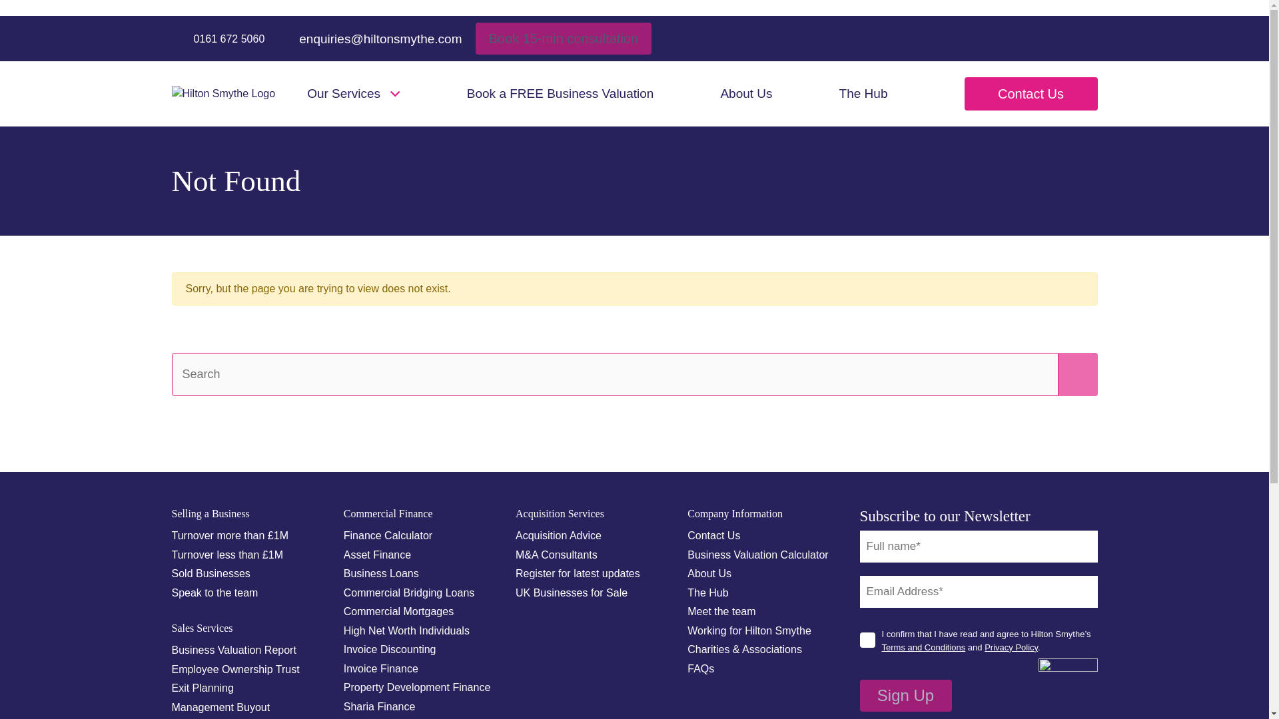 This screenshot has height=719, width=1279. What do you see at coordinates (1031, 93) in the screenshot?
I see `Contact Us` at bounding box center [1031, 93].